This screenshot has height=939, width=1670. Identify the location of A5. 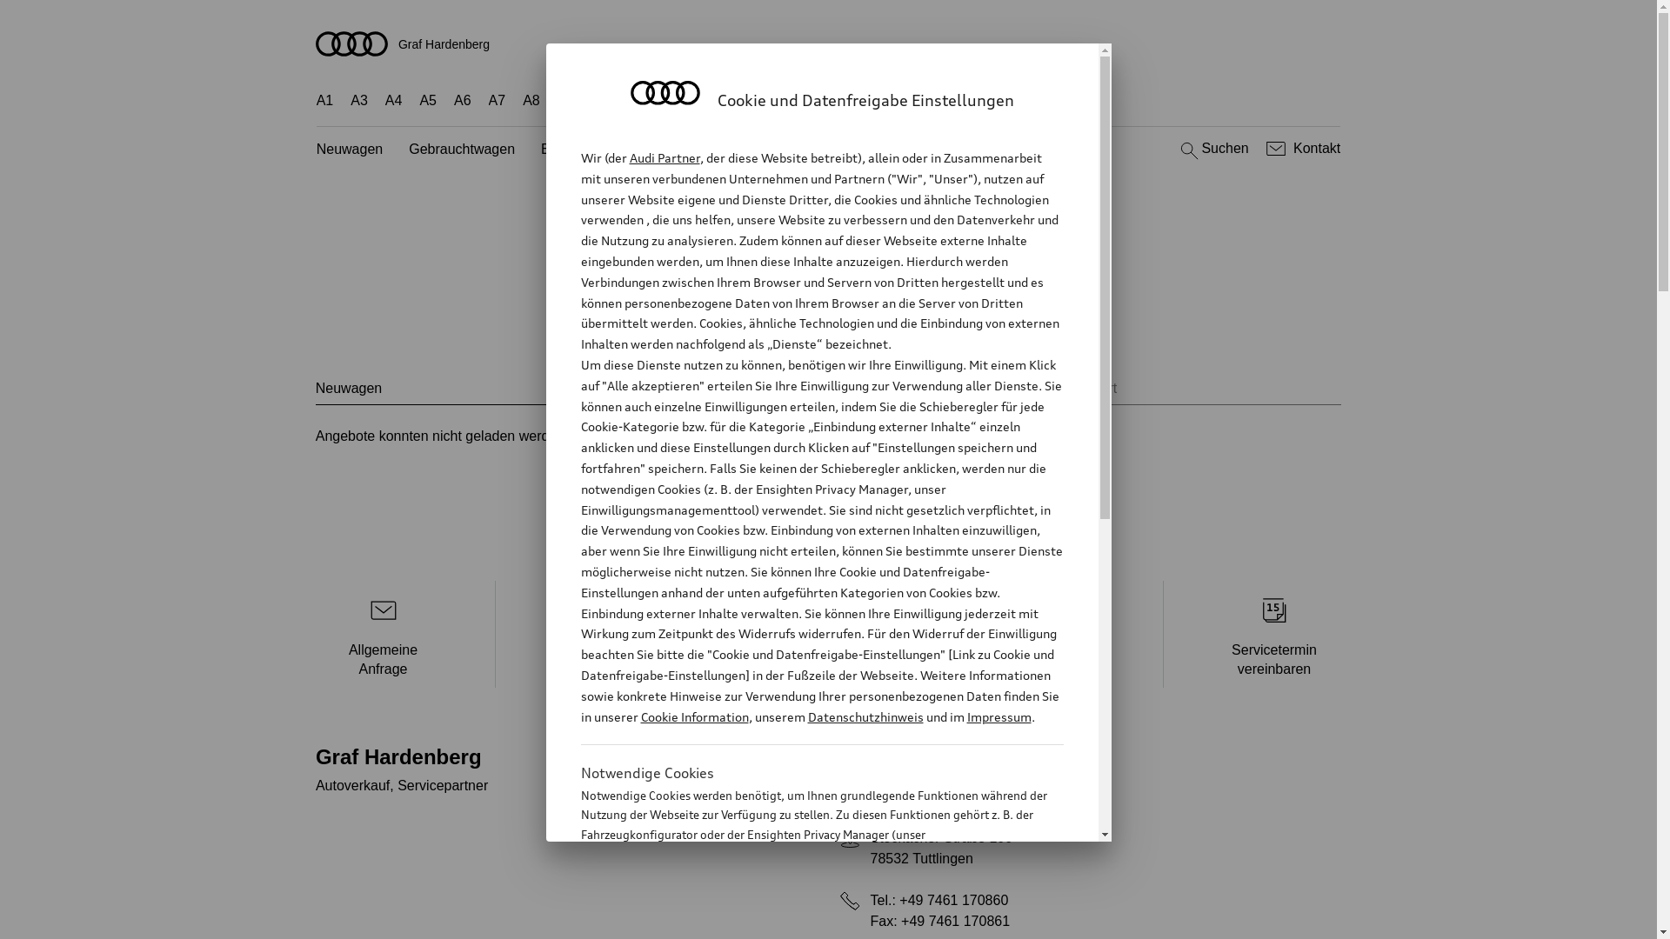
(428, 101).